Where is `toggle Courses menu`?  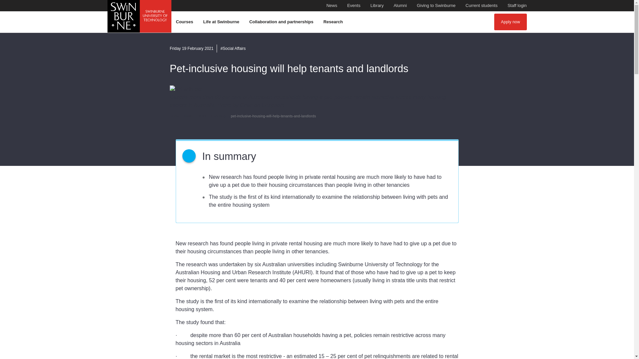
toggle Courses menu is located at coordinates (517, 6).